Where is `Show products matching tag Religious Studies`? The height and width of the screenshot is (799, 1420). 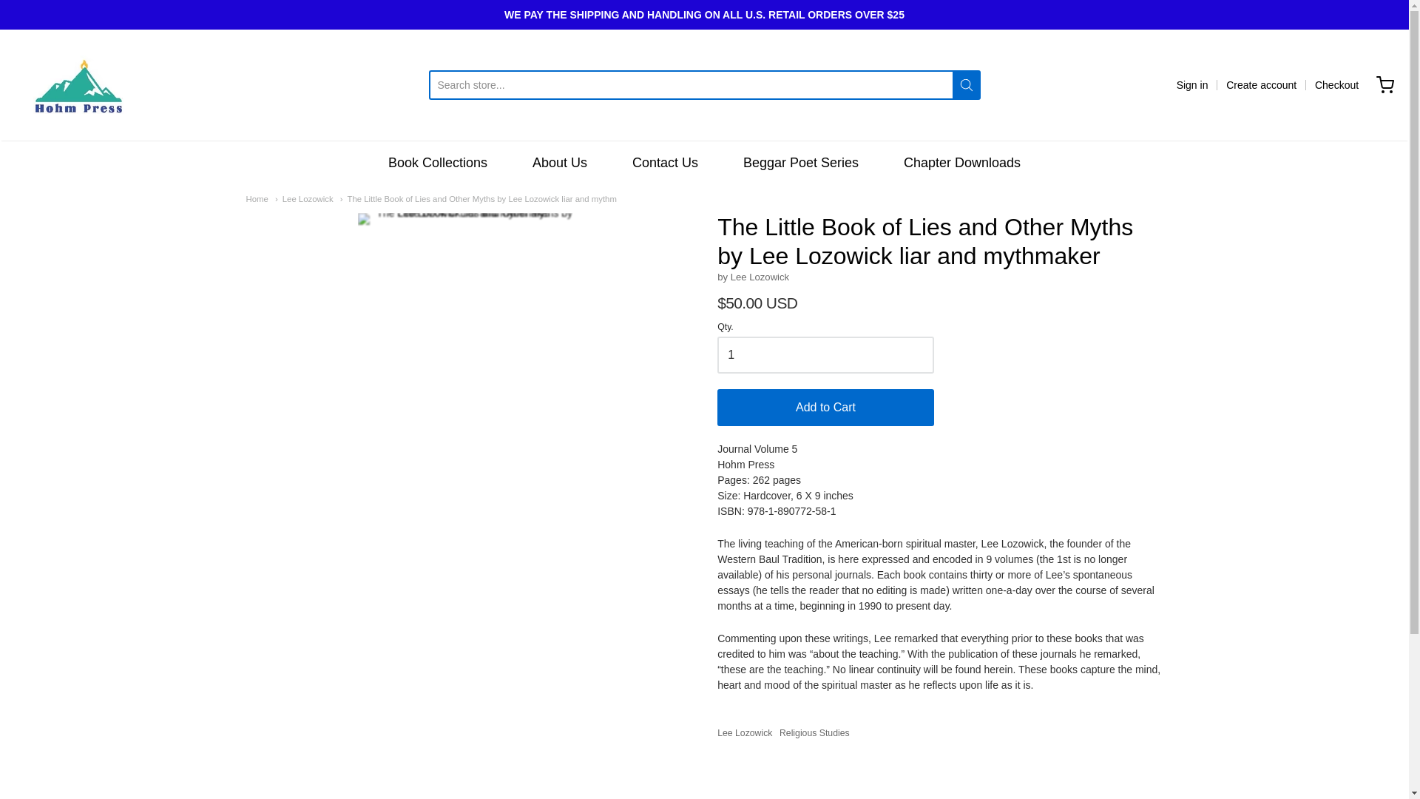
Show products matching tag Religious Studies is located at coordinates (814, 732).